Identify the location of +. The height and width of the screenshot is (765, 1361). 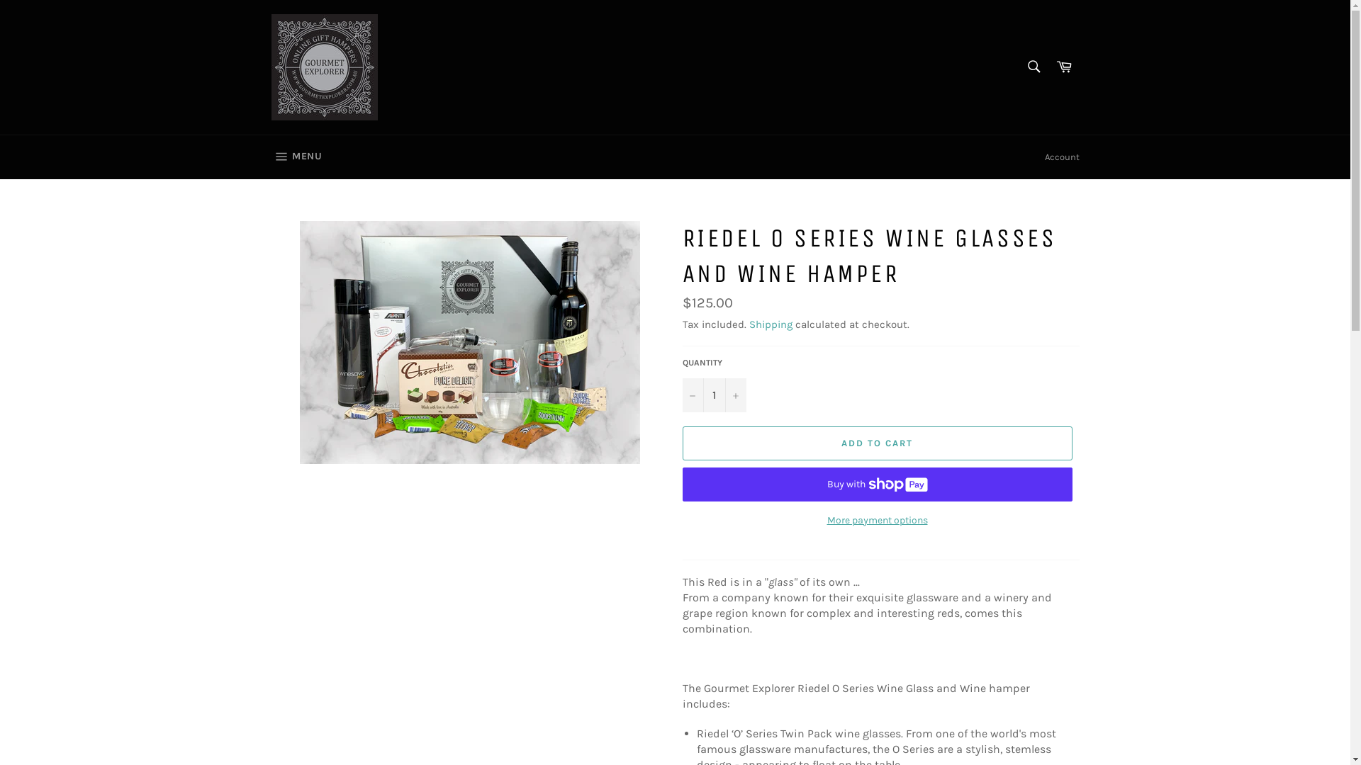
(735, 395).